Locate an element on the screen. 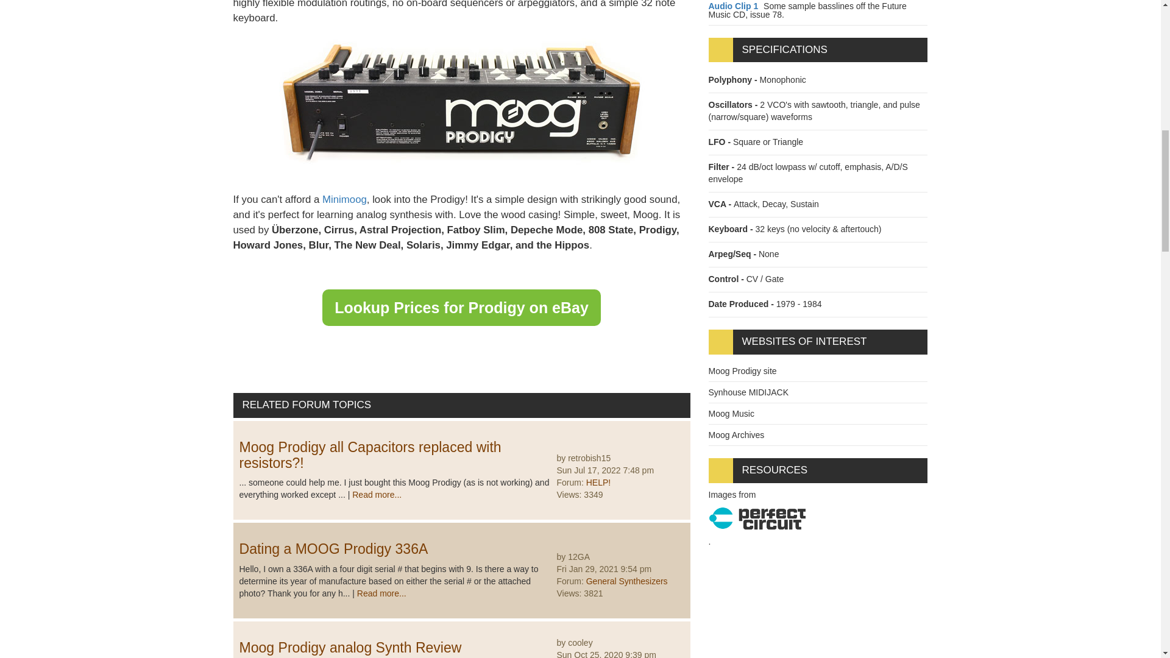  Read more... is located at coordinates (377, 494).